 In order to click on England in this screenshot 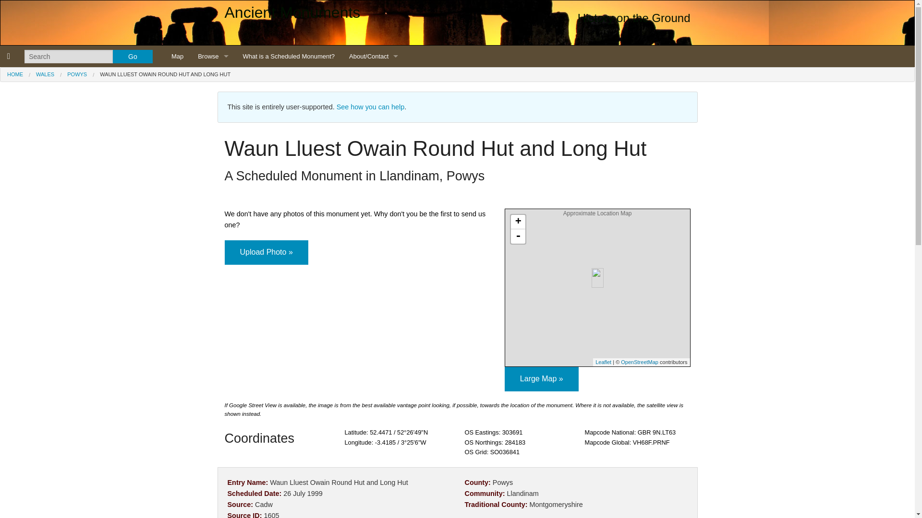, I will do `click(213, 78)`.